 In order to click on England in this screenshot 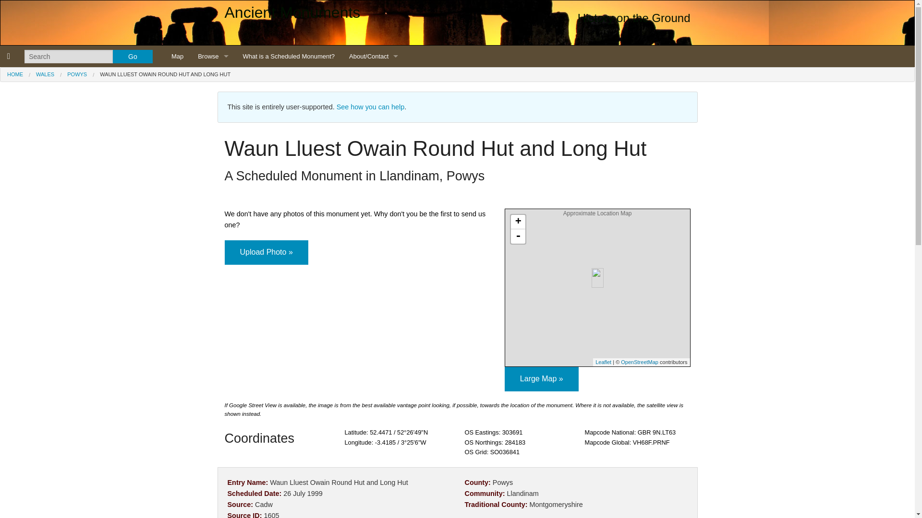, I will do `click(213, 78)`.